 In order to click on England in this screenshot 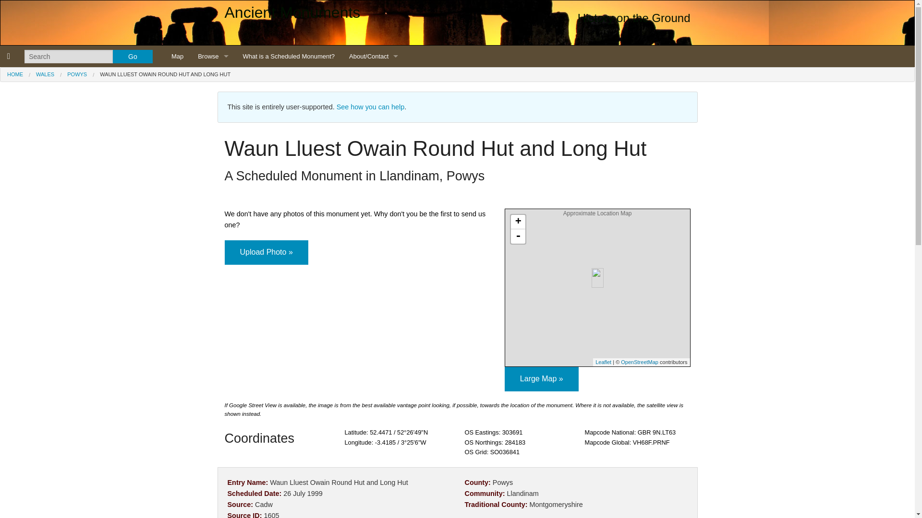, I will do `click(213, 78)`.